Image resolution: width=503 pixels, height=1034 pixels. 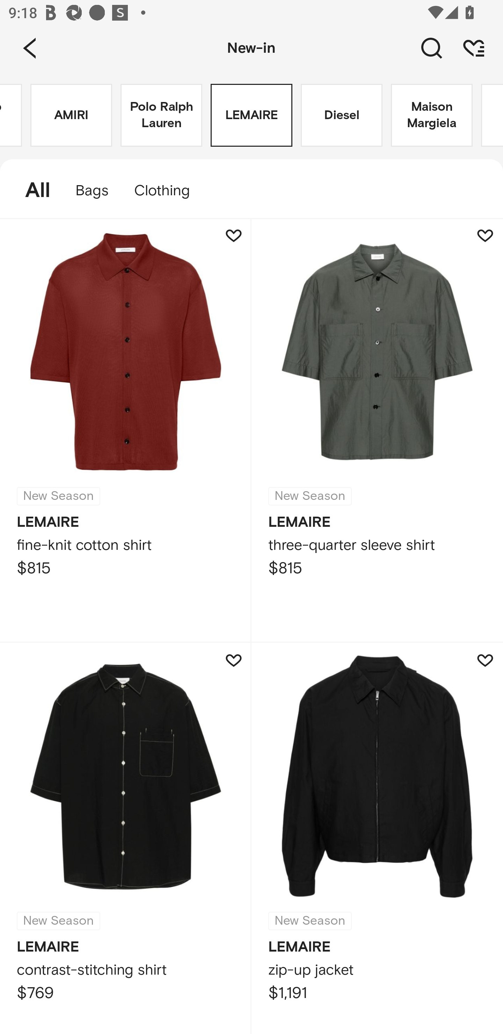 I want to click on Diesel, so click(x=342, y=115).